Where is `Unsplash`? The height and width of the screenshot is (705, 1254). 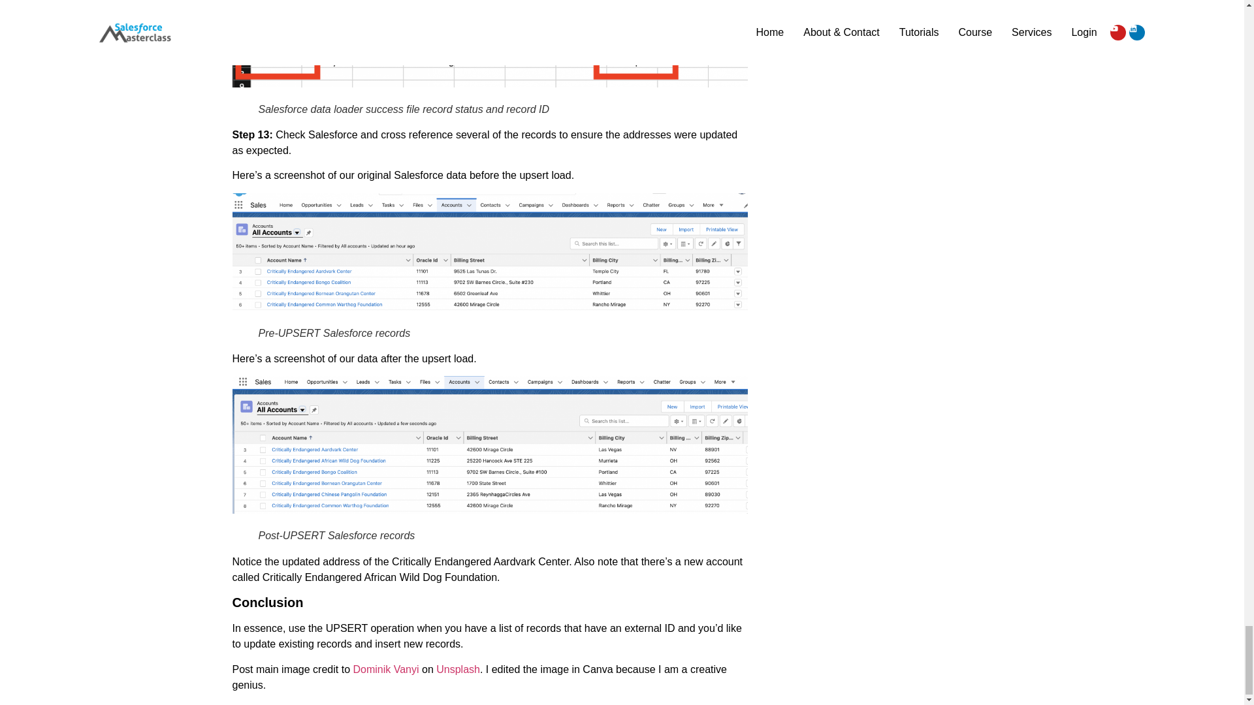 Unsplash is located at coordinates (458, 669).